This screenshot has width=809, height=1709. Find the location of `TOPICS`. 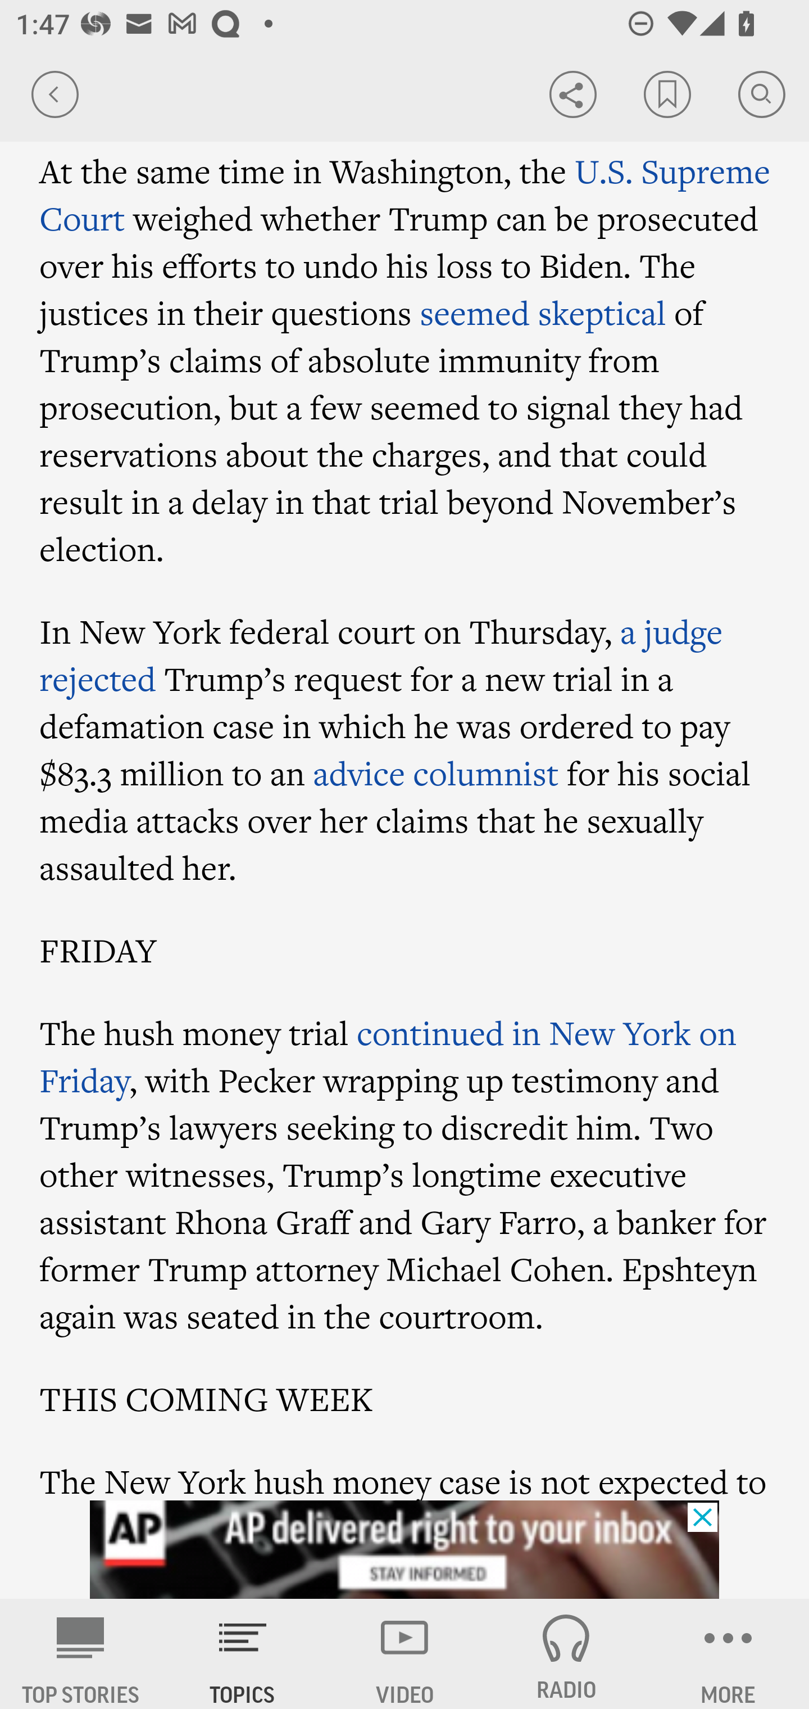

TOPICS is located at coordinates (243, 1654).